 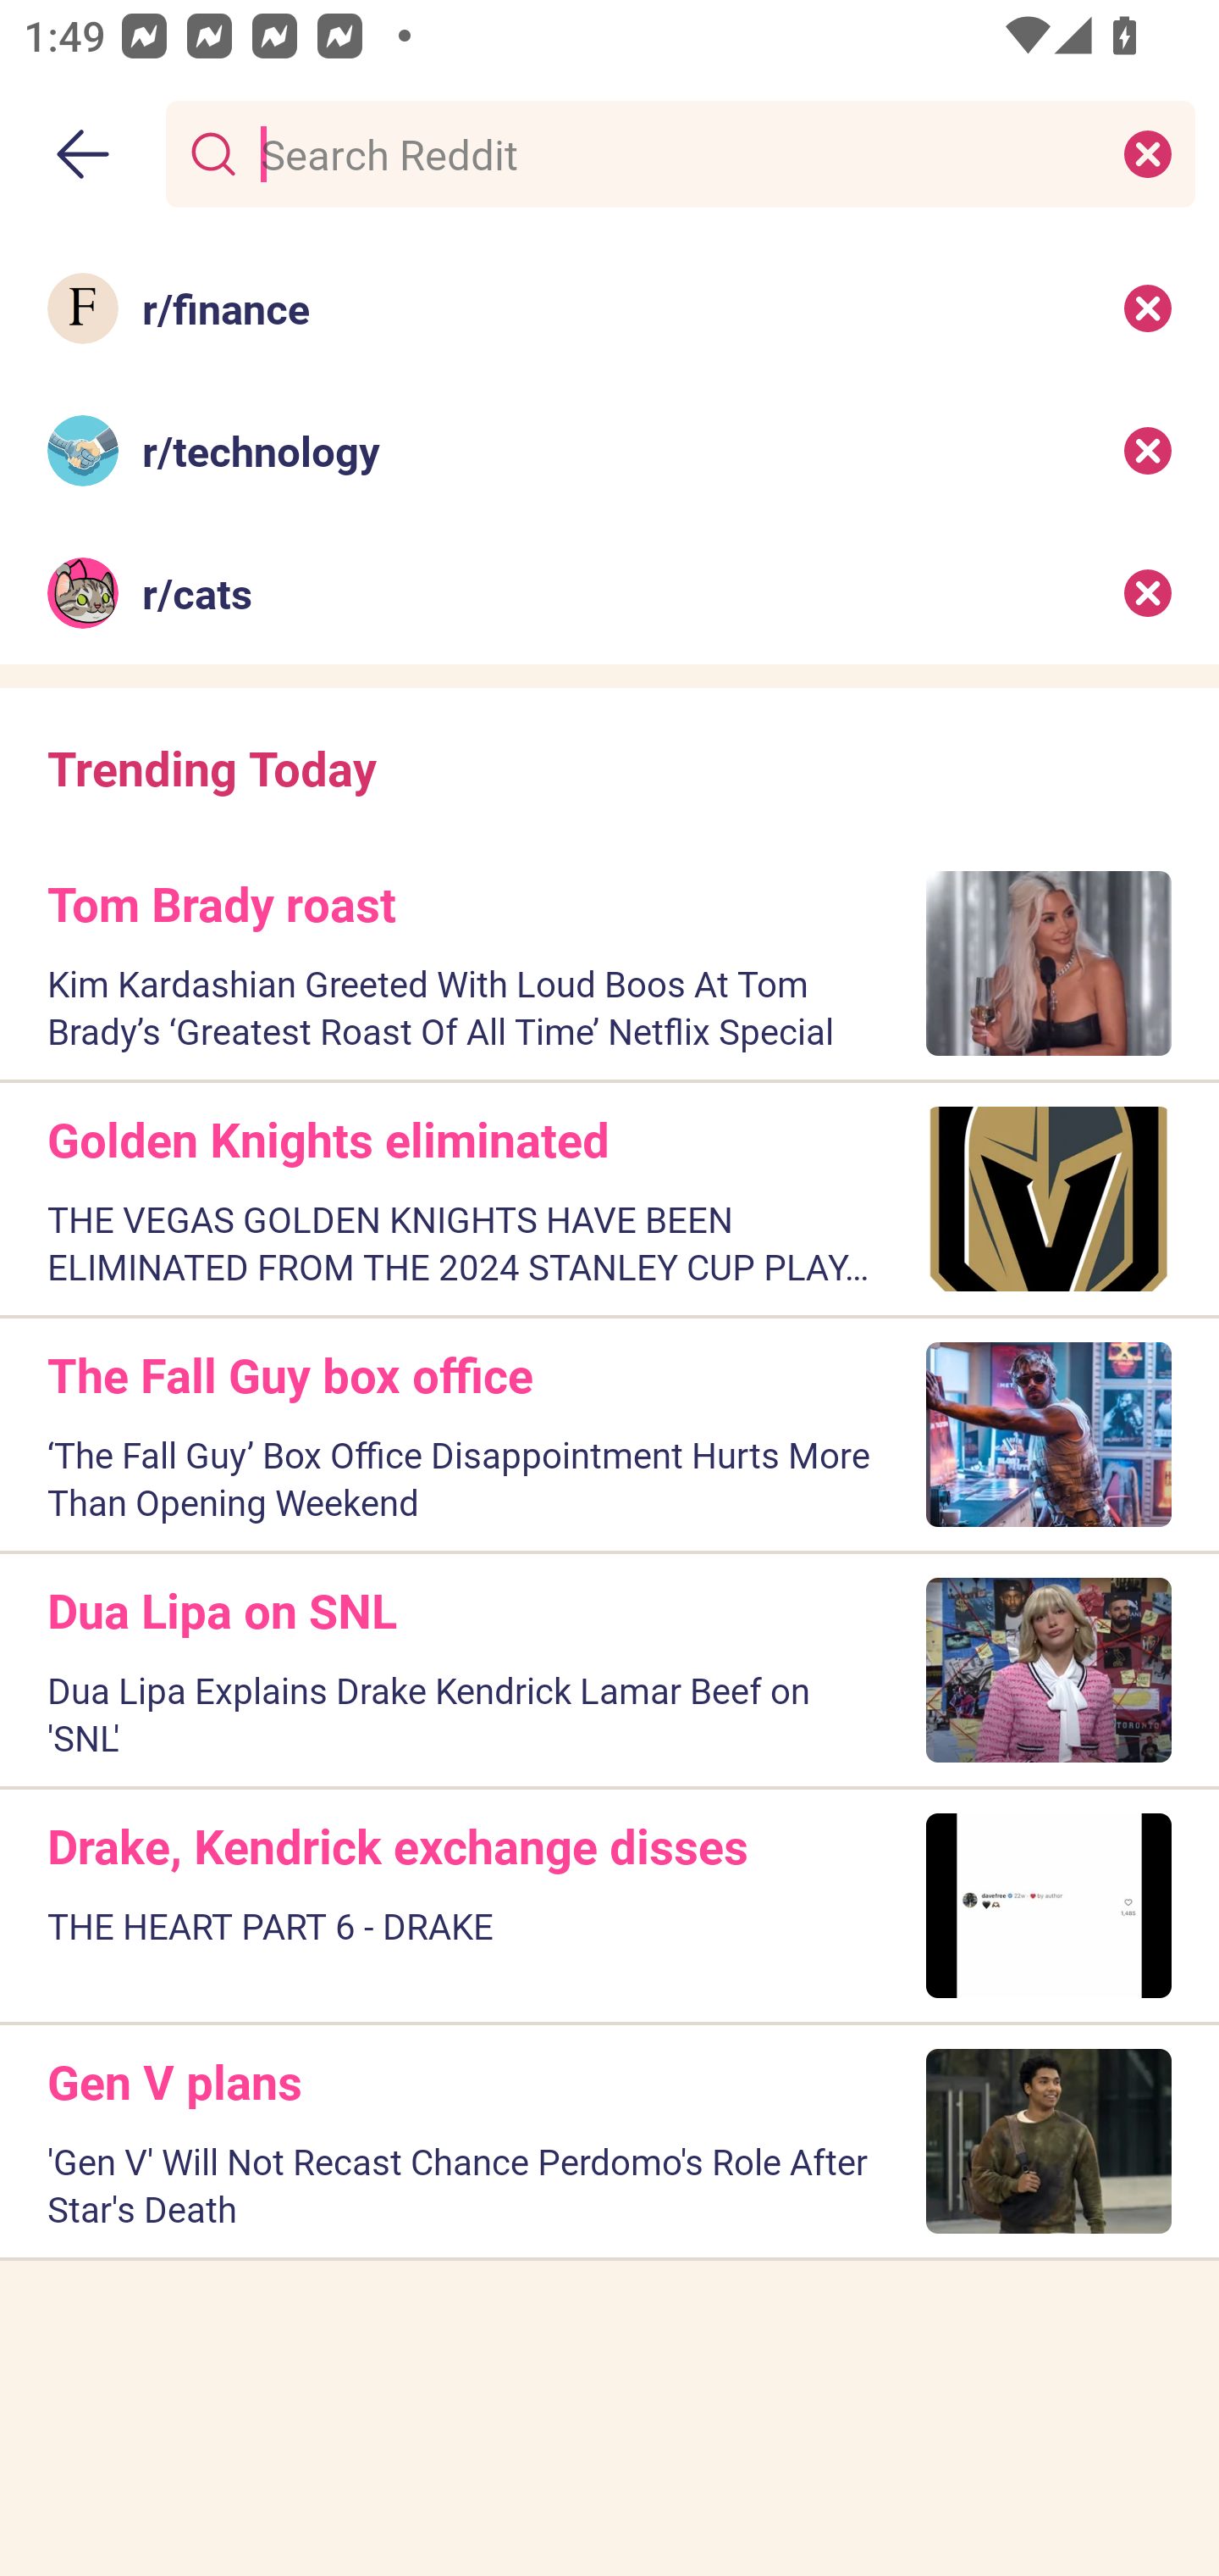 What do you see at coordinates (1148, 153) in the screenshot?
I see `Clear search` at bounding box center [1148, 153].